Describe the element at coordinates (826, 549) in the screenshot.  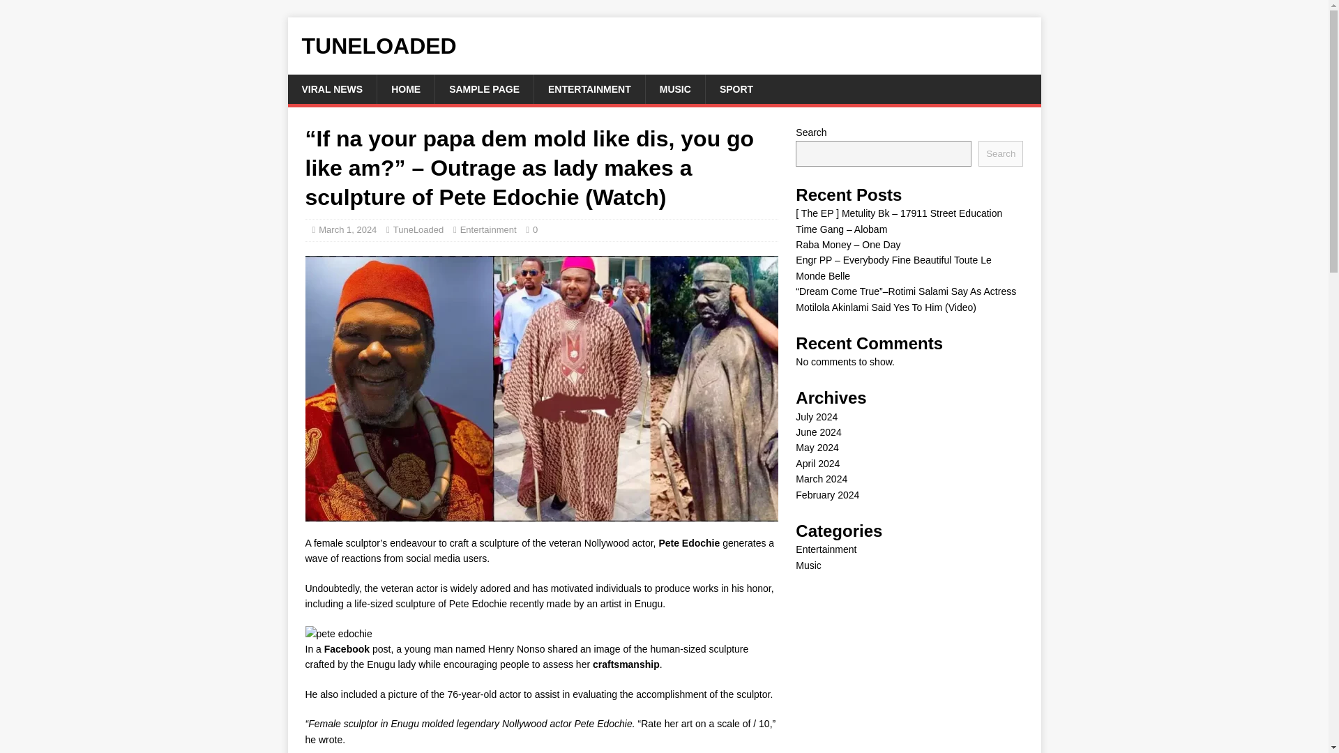
I see `Entertainment` at that location.